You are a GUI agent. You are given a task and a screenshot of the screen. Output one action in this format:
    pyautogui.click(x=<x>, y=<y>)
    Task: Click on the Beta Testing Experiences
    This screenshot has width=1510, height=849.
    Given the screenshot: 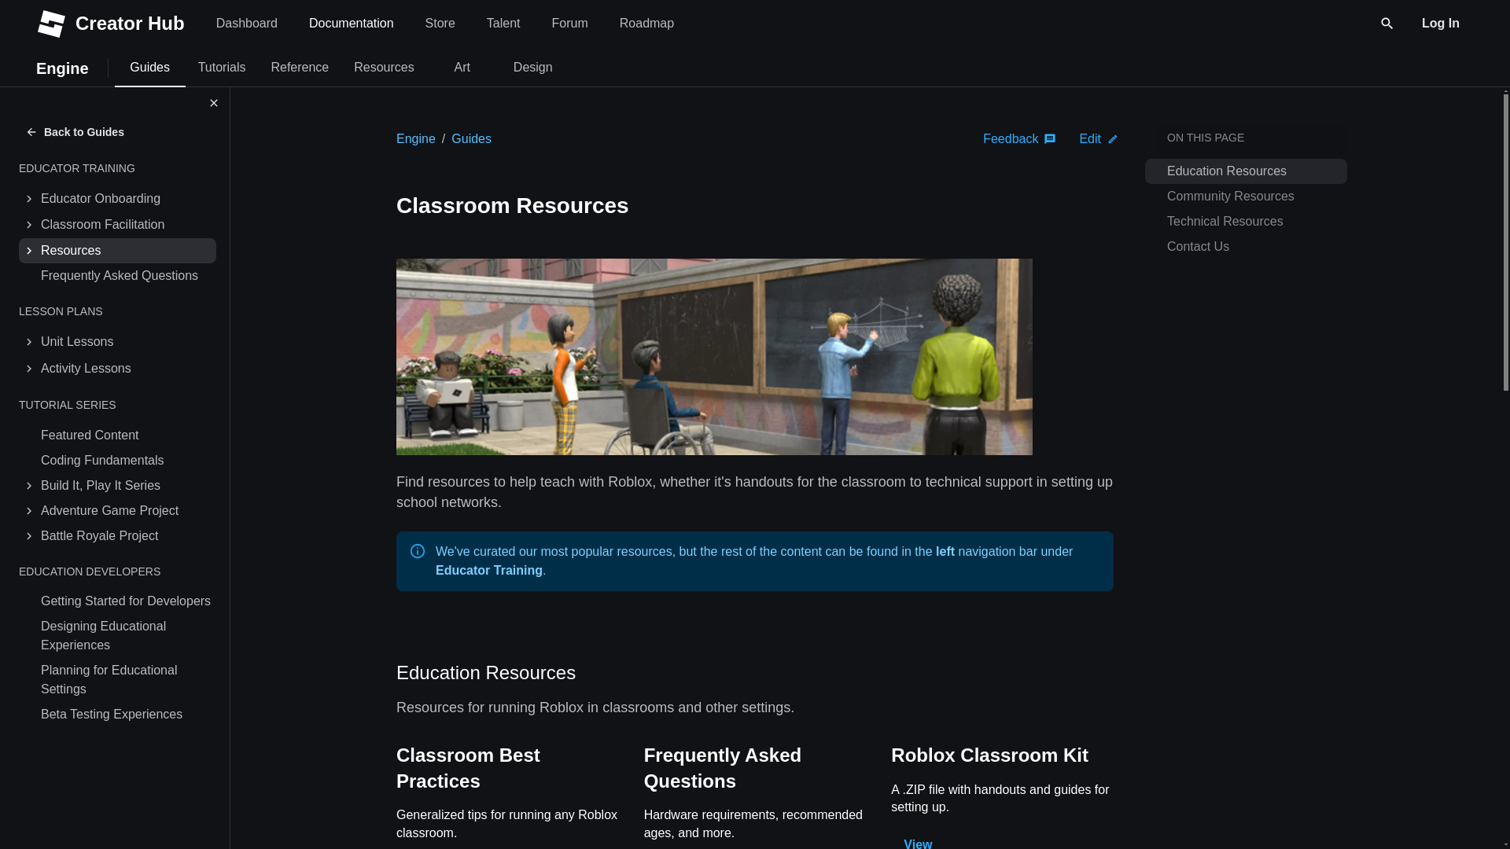 What is the action you would take?
    pyautogui.click(x=127, y=714)
    